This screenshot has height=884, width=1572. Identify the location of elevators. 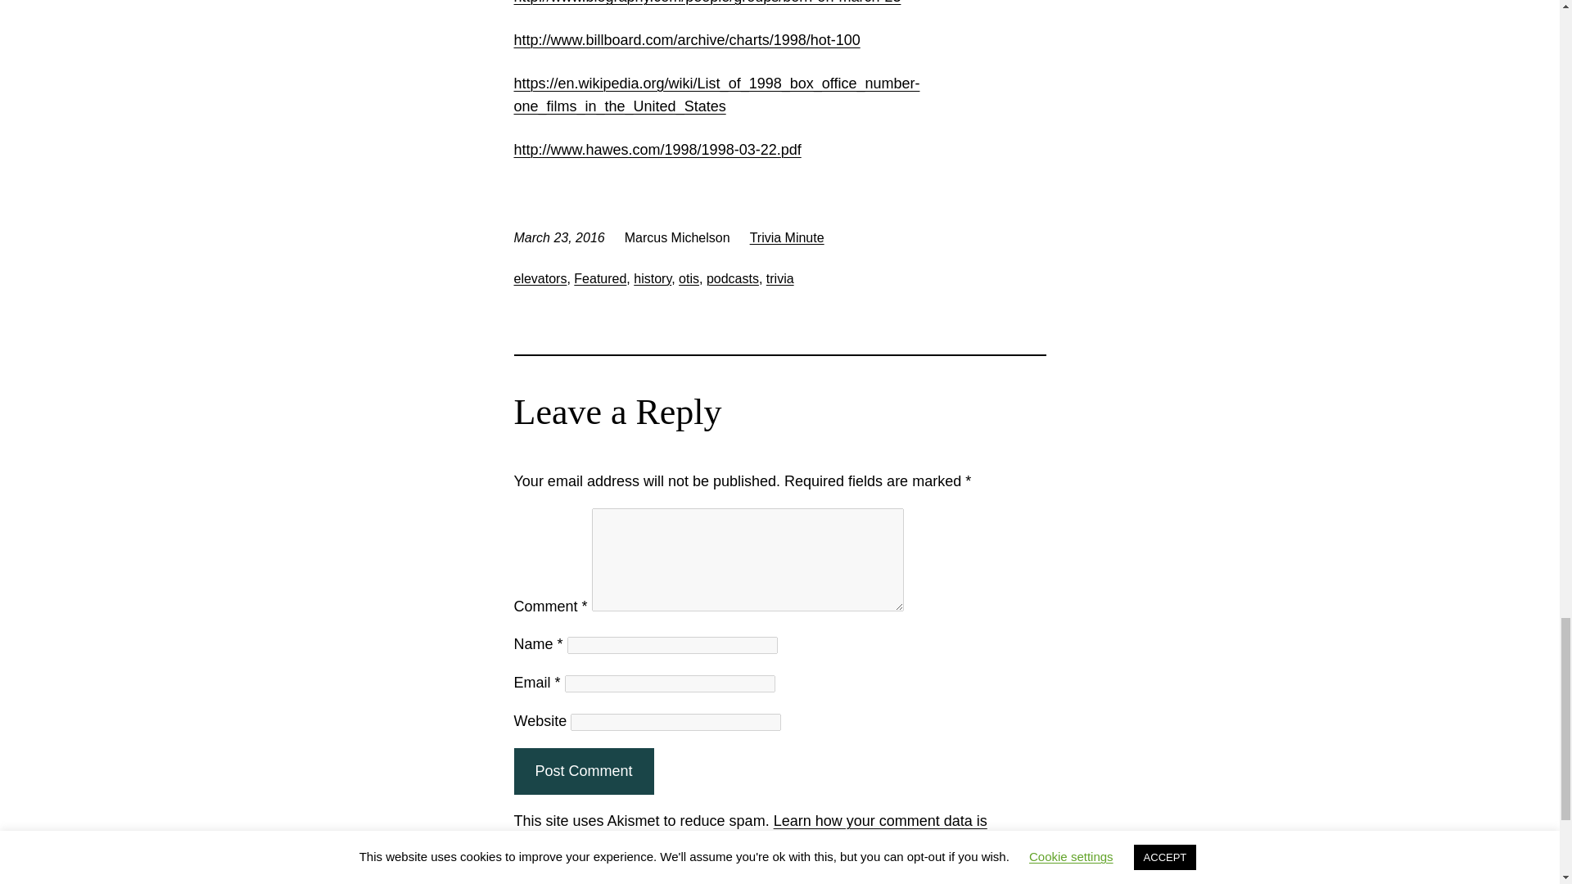
(540, 278).